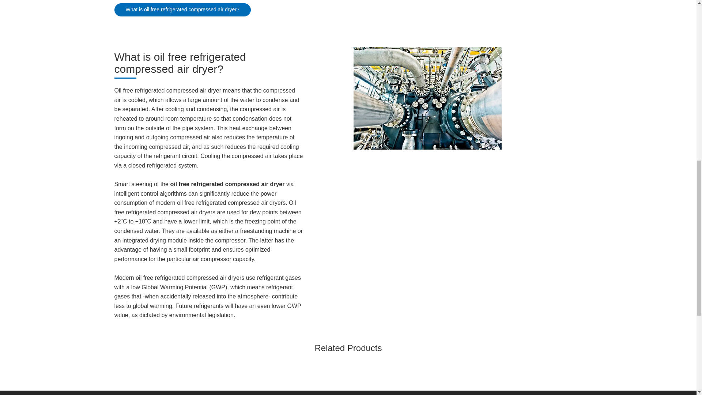 This screenshot has width=702, height=395. What do you see at coordinates (182, 10) in the screenshot?
I see `What is oil free refrigerated compressed air dryer?` at bounding box center [182, 10].